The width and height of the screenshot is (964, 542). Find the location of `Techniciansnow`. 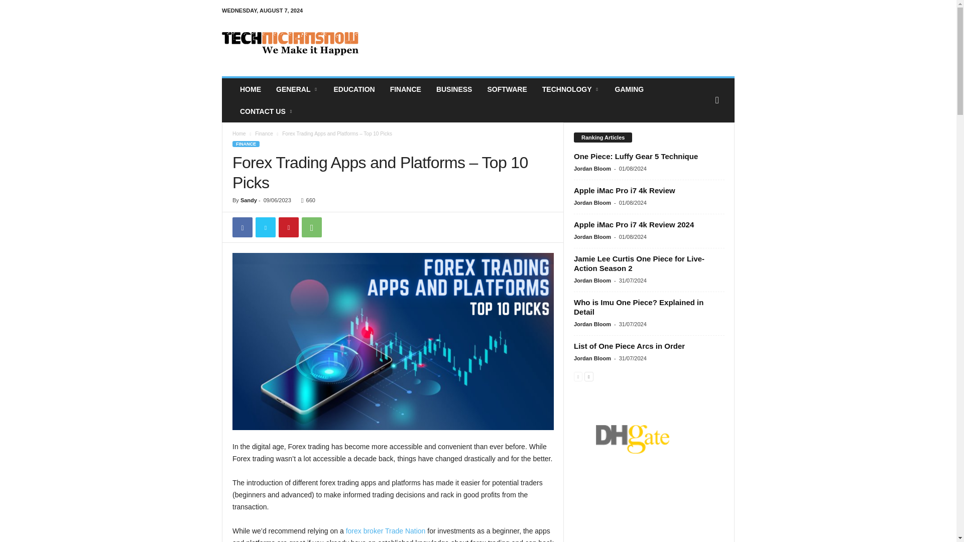

Techniciansnow is located at coordinates (290, 43).